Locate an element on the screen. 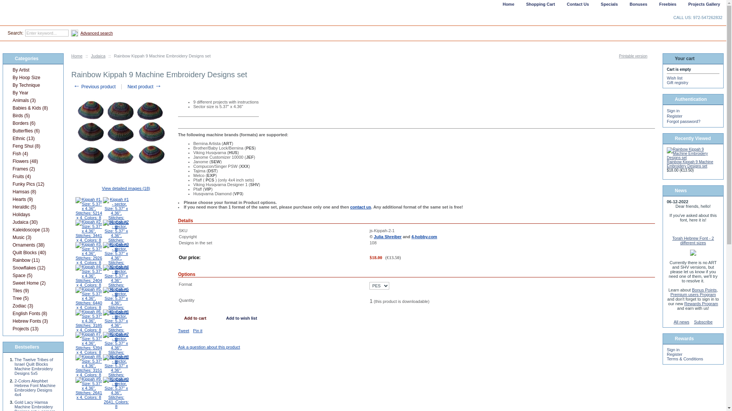 This screenshot has height=411, width=732. By Artist is located at coordinates (33, 70).